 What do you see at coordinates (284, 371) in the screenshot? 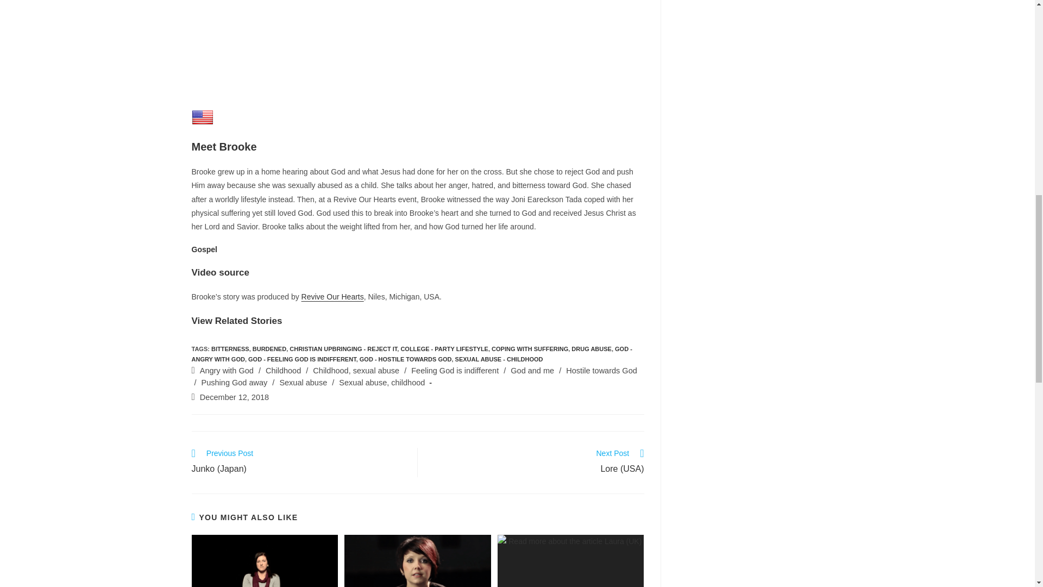
I see `Childhood` at bounding box center [284, 371].